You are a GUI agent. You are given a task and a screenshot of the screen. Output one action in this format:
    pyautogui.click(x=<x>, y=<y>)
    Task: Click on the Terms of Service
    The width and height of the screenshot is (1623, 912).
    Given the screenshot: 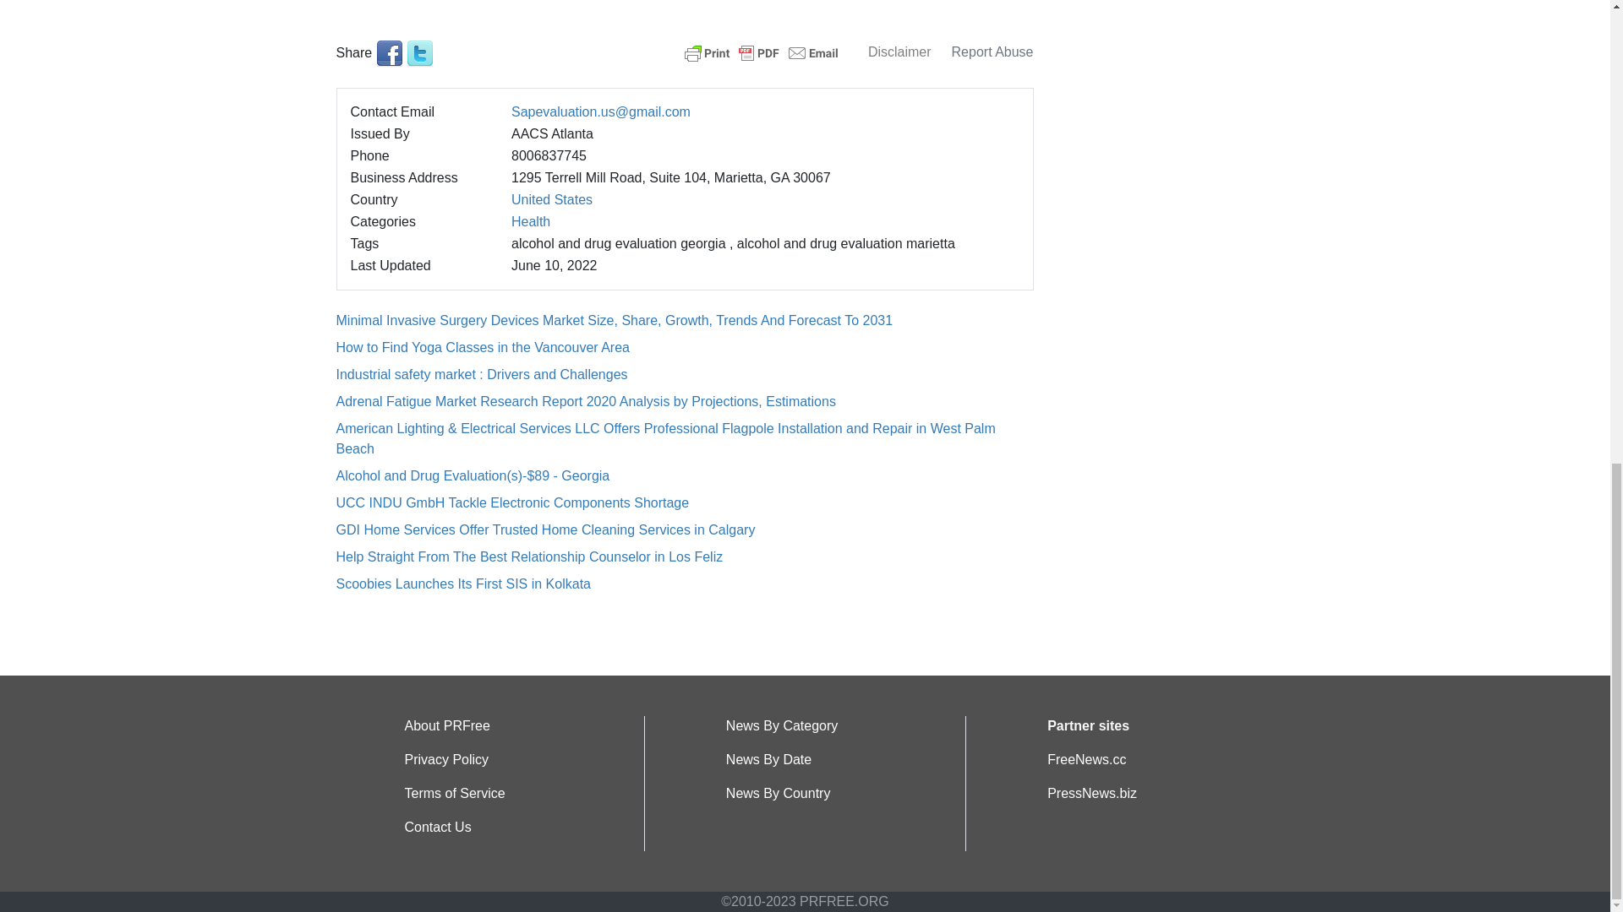 What is the action you would take?
    pyautogui.click(x=455, y=793)
    